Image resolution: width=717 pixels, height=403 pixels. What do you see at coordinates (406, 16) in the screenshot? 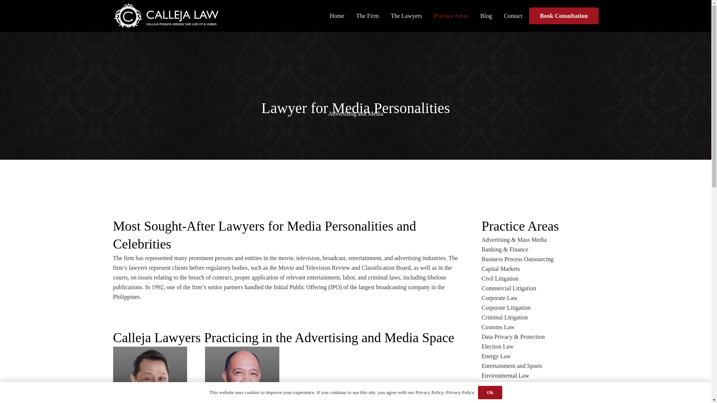
I see `The Lawyers` at bounding box center [406, 16].